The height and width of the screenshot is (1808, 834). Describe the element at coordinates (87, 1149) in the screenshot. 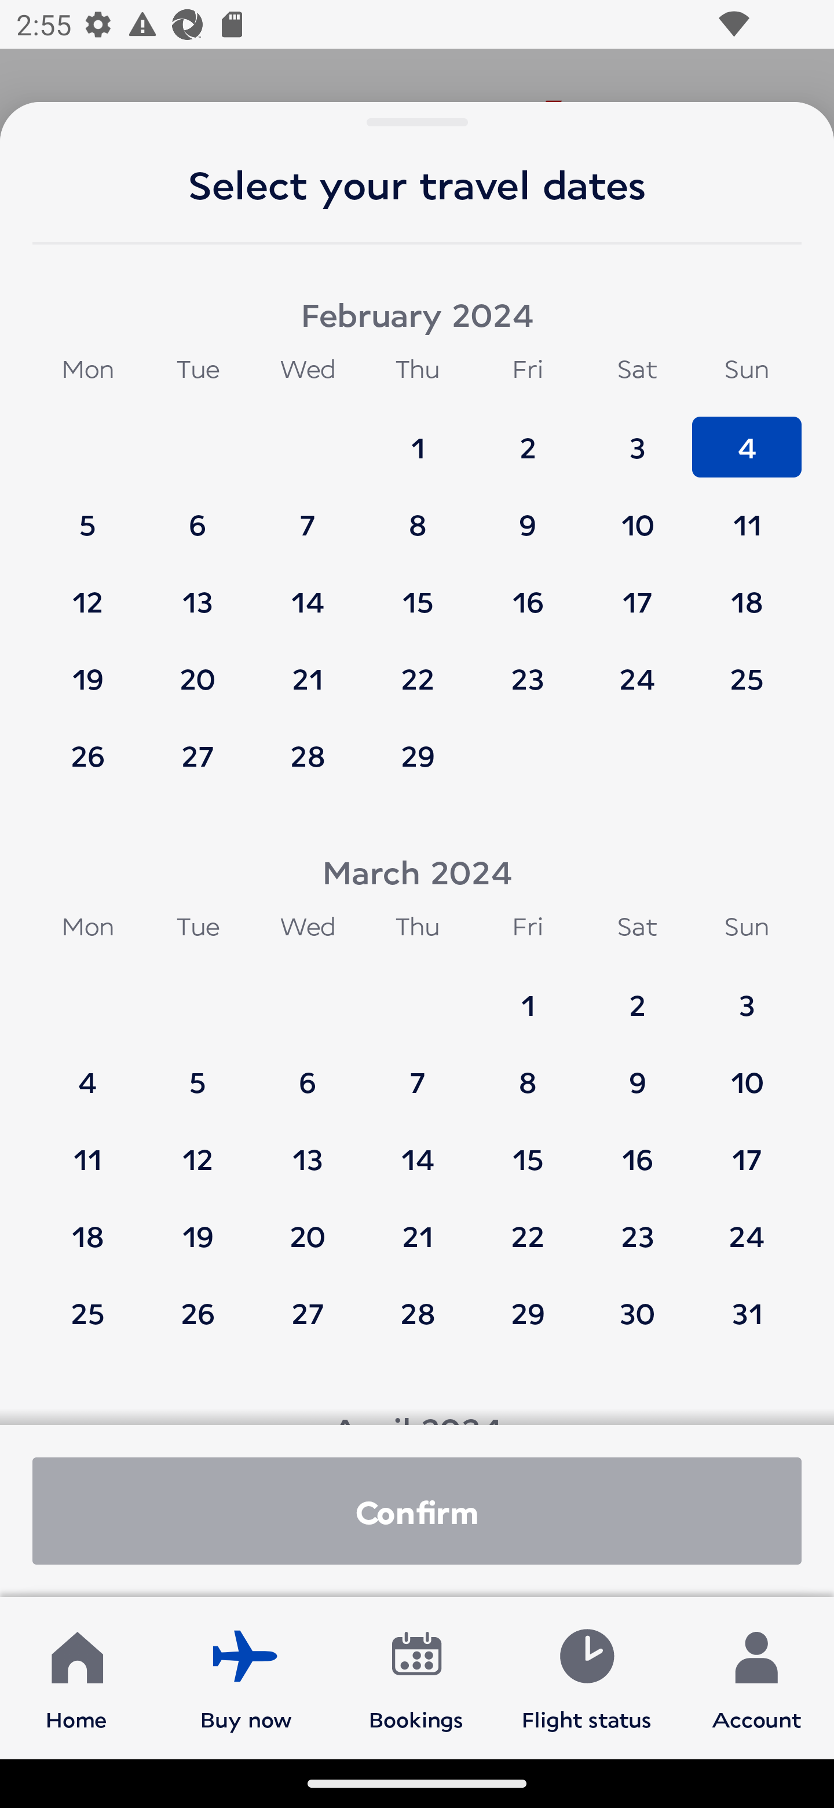

I see `11` at that location.